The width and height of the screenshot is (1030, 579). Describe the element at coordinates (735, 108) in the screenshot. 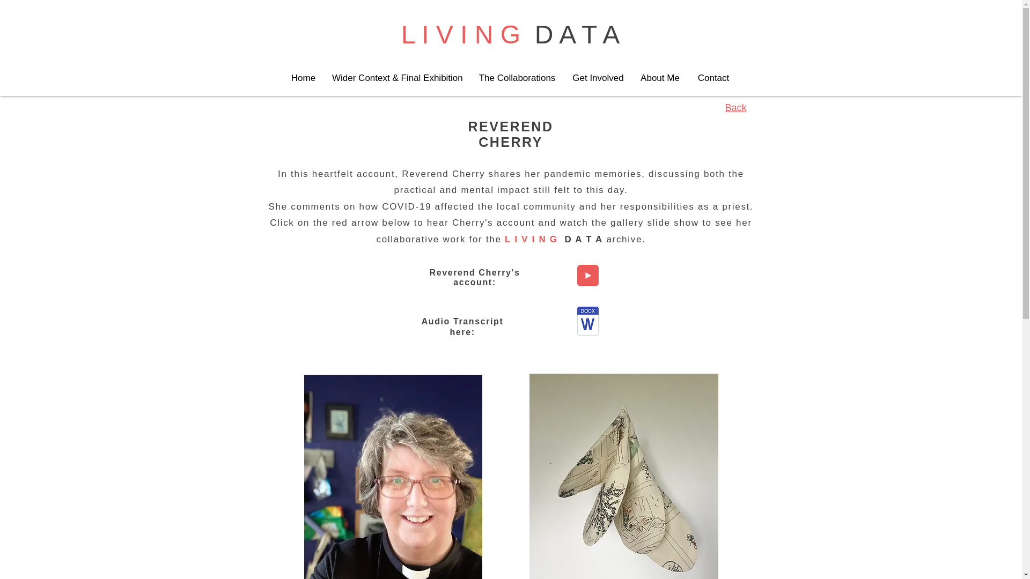

I see `Back` at that location.